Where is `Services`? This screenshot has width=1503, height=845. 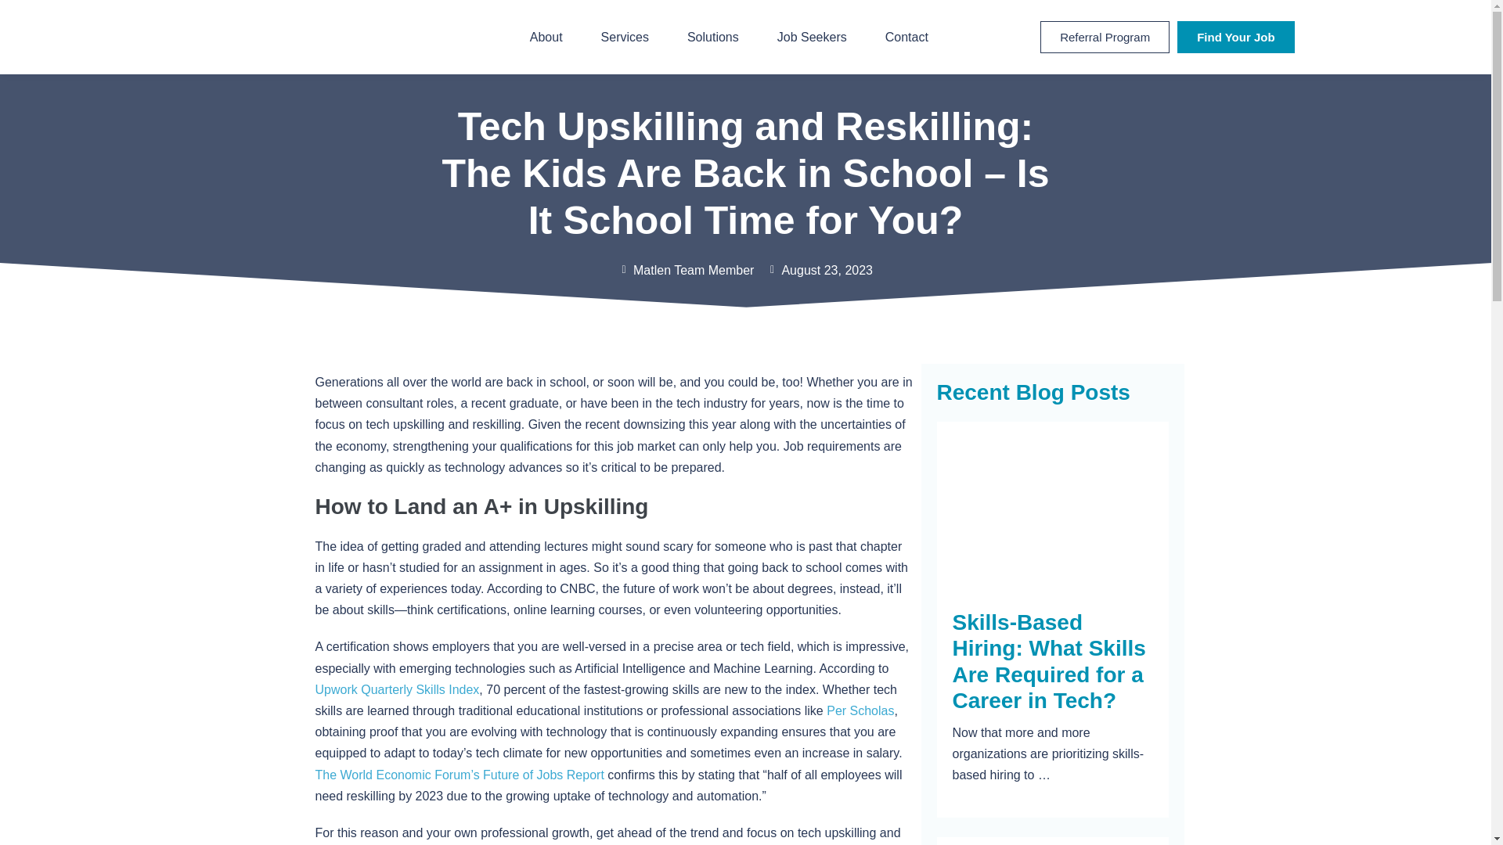
Services is located at coordinates (625, 37).